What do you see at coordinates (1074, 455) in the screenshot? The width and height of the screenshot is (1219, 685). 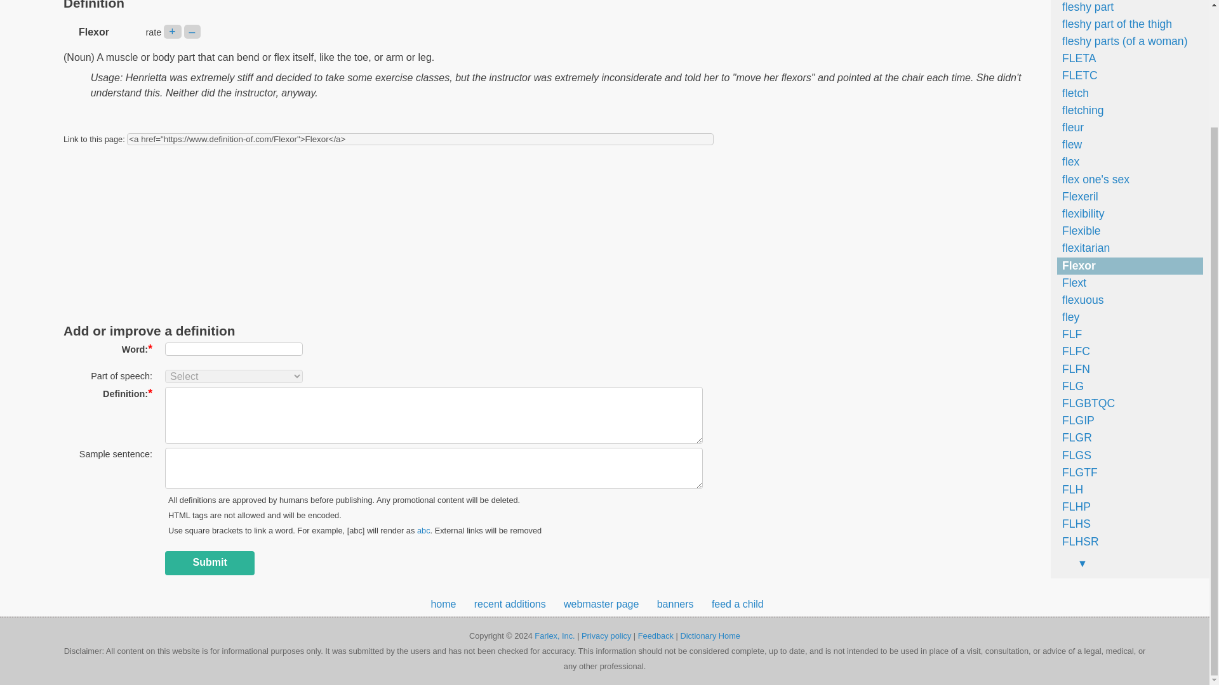 I see `FLGS` at bounding box center [1074, 455].